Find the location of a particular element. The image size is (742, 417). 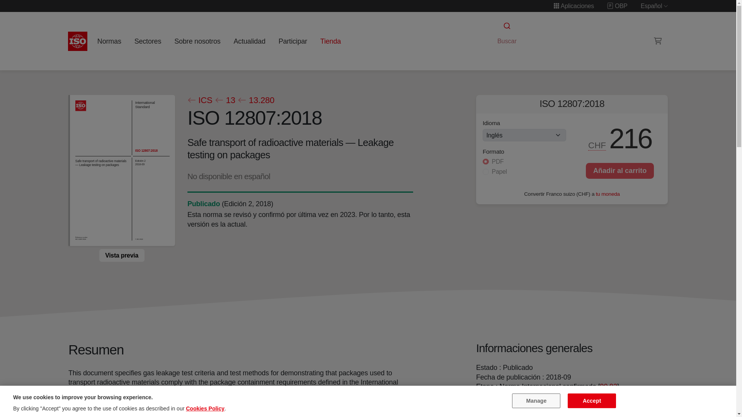

 Aplicaciones is located at coordinates (574, 6).